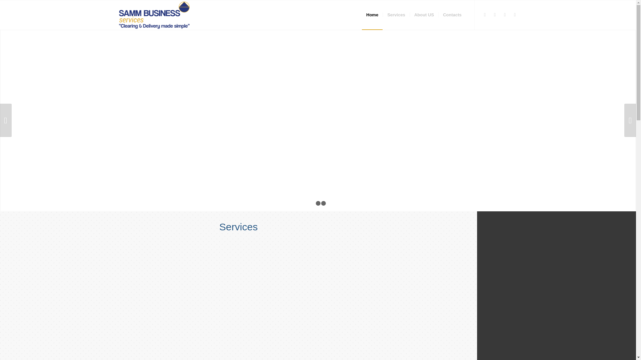 The width and height of the screenshot is (641, 360). What do you see at coordinates (318, 203) in the screenshot?
I see `2` at bounding box center [318, 203].